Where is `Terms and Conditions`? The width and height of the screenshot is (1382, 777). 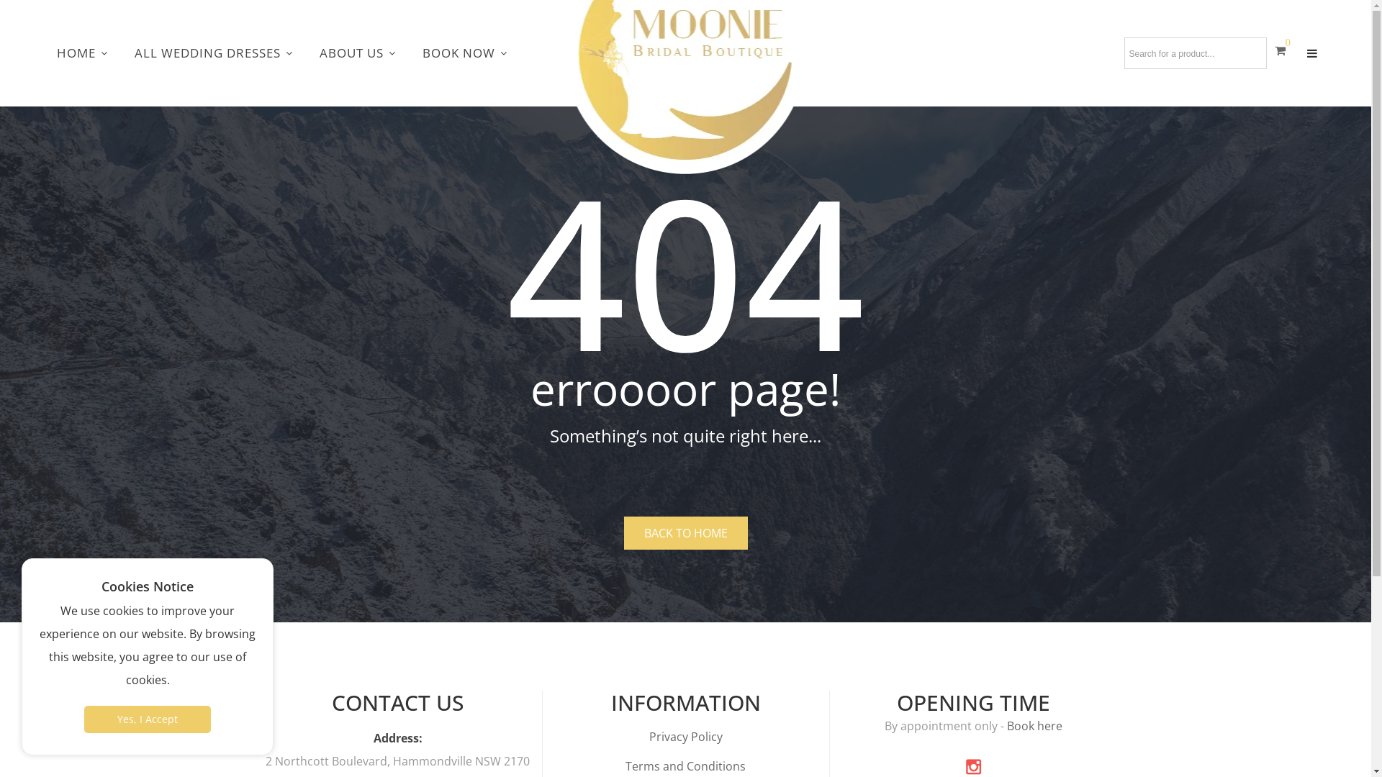 Terms and Conditions is located at coordinates (685, 766).